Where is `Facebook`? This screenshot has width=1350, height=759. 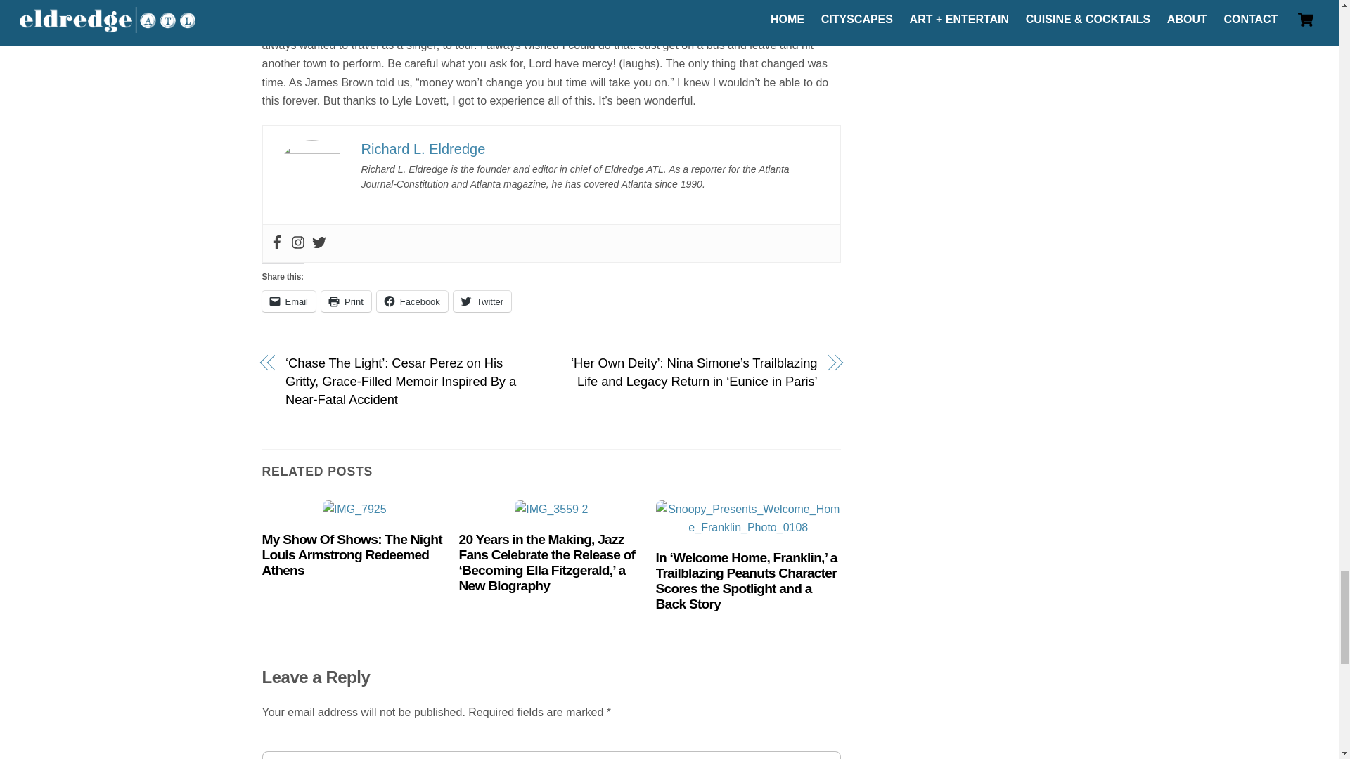
Facebook is located at coordinates (412, 301).